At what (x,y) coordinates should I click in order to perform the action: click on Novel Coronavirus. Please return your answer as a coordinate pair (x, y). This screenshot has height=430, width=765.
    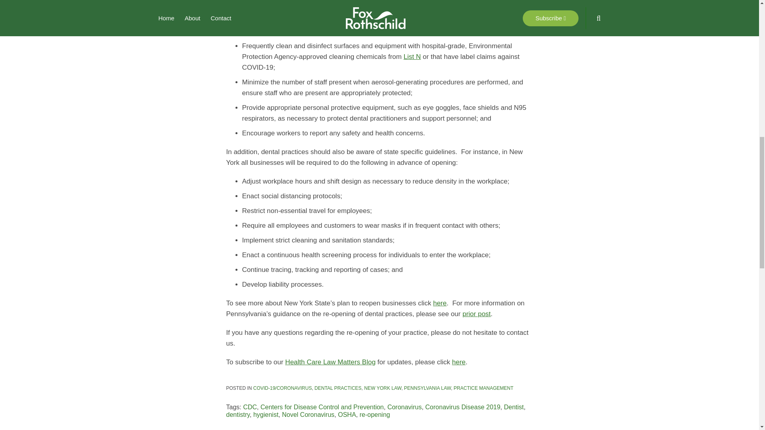
    Looking at the image, I should click on (308, 414).